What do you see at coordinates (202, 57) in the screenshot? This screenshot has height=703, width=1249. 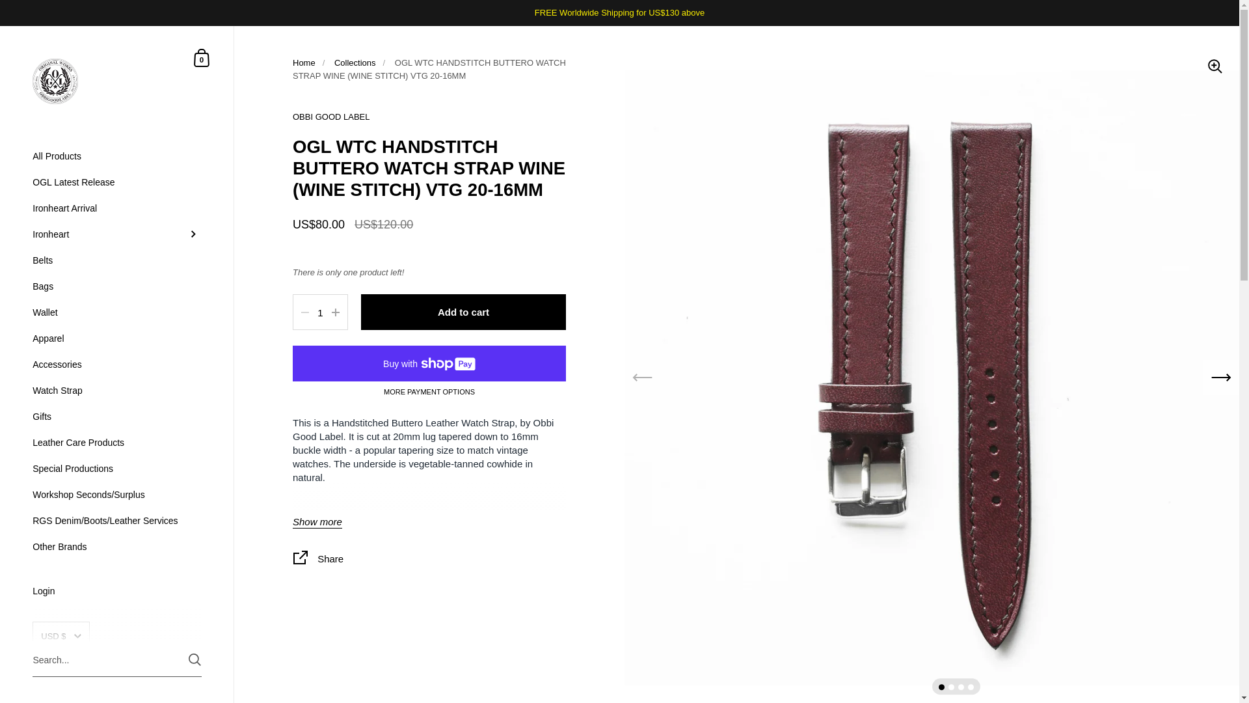 I see `Skip to content` at bounding box center [202, 57].